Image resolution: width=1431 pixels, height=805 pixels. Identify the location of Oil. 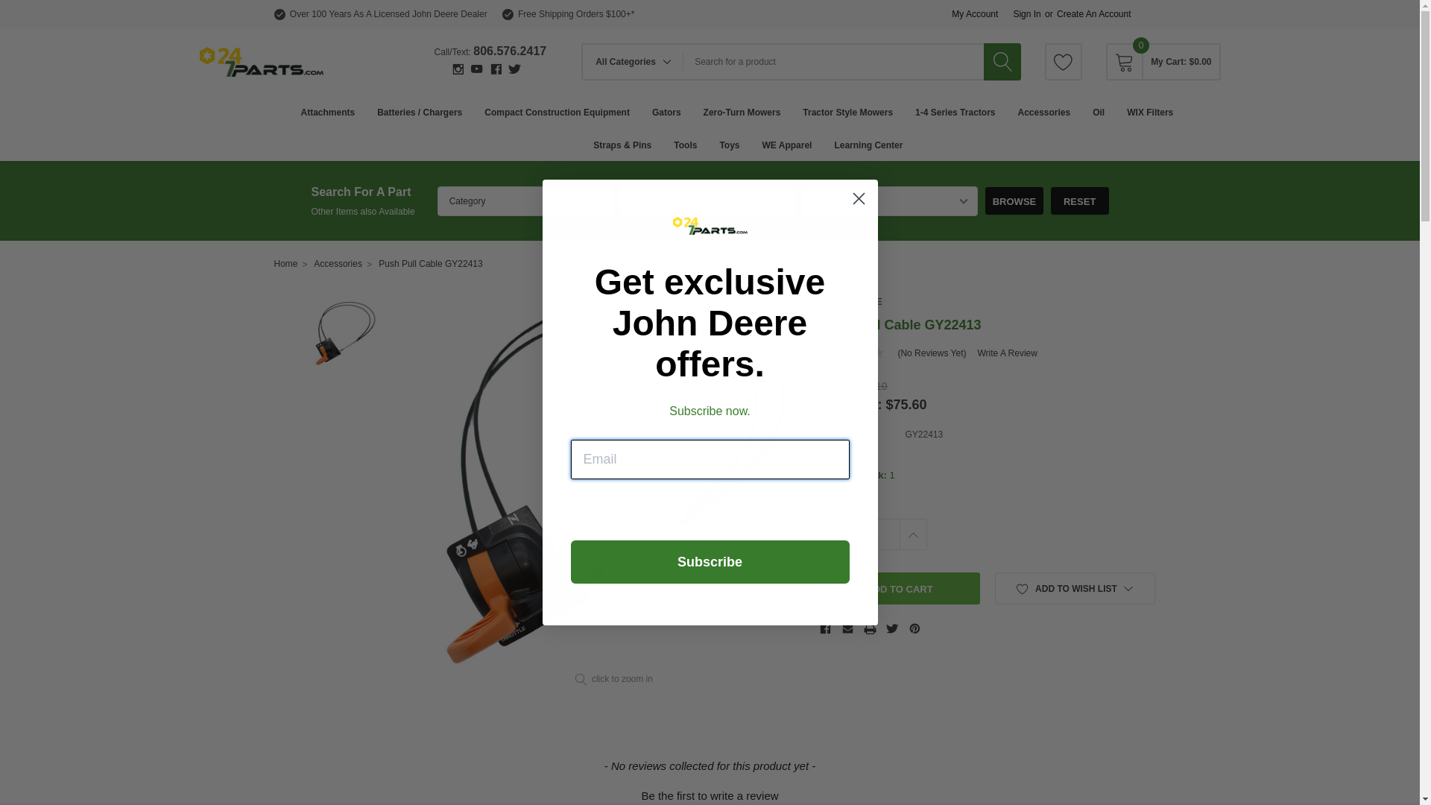
(1099, 112).